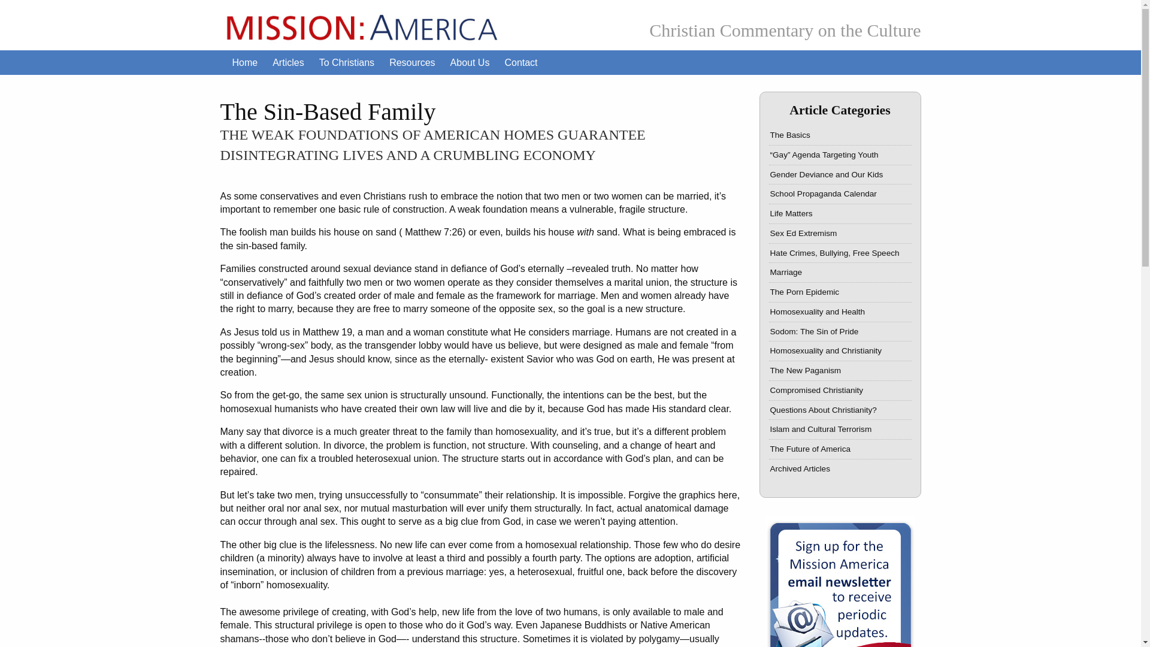 The height and width of the screenshot is (647, 1150). What do you see at coordinates (840, 135) in the screenshot?
I see `The Basics` at bounding box center [840, 135].